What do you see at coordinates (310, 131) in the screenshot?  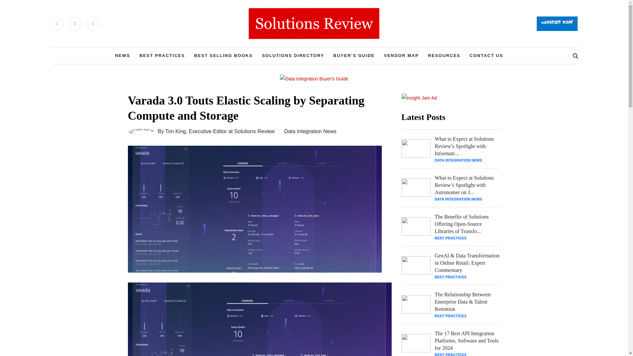 I see `Data Integration News` at bounding box center [310, 131].